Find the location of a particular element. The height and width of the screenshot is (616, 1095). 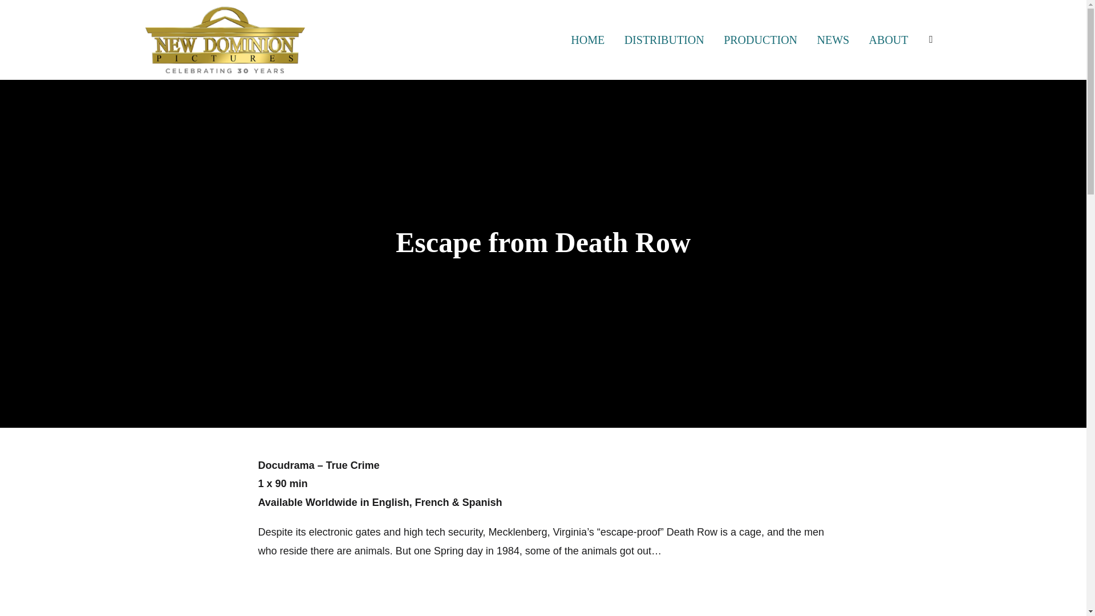

NEWS is located at coordinates (833, 39).